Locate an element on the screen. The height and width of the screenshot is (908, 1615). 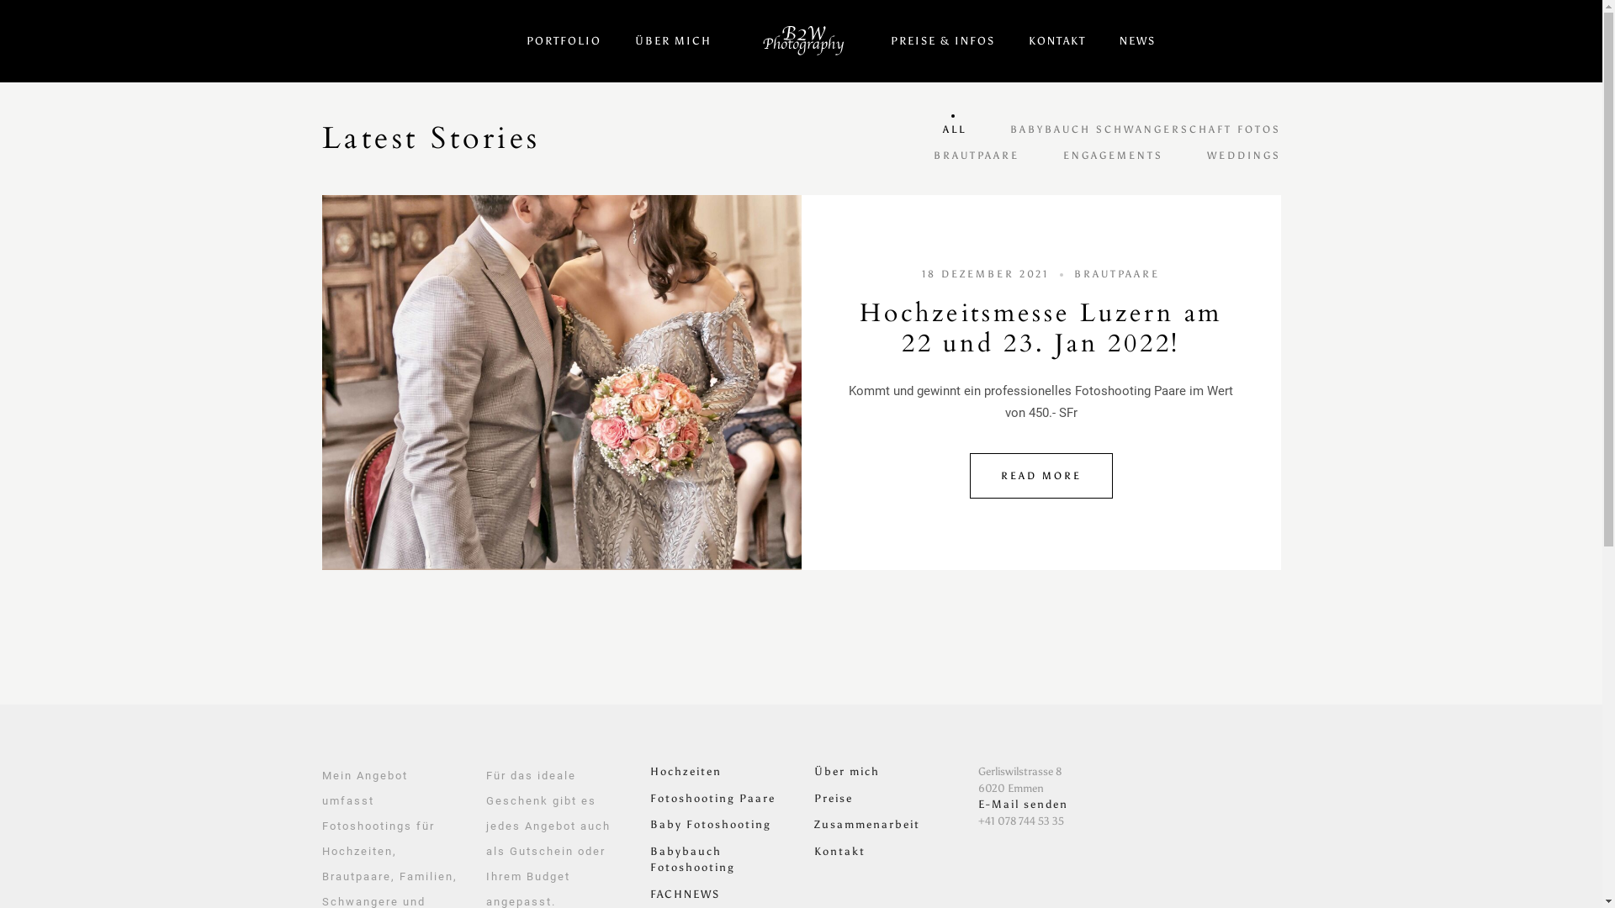
Babybauch Fotoshooting is located at coordinates (691, 859).